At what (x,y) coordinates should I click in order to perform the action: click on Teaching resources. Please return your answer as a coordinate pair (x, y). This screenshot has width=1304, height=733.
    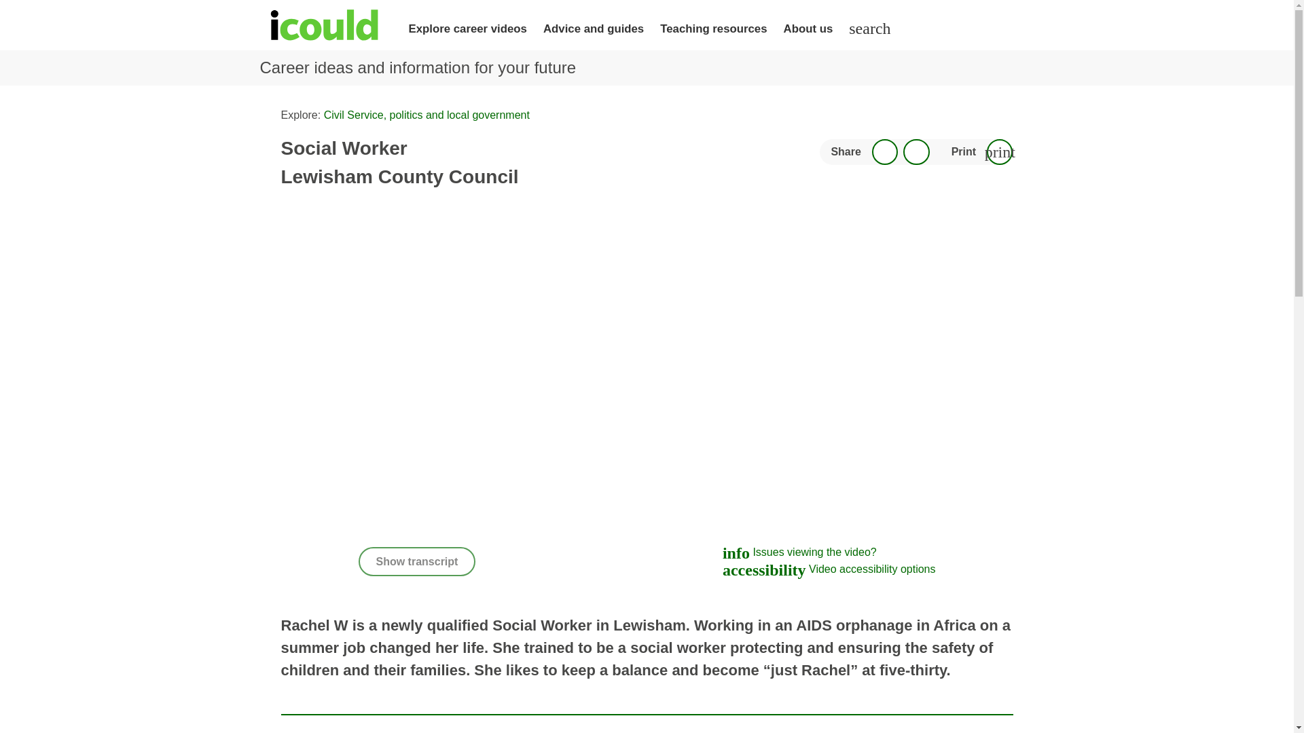
    Looking at the image, I should click on (713, 29).